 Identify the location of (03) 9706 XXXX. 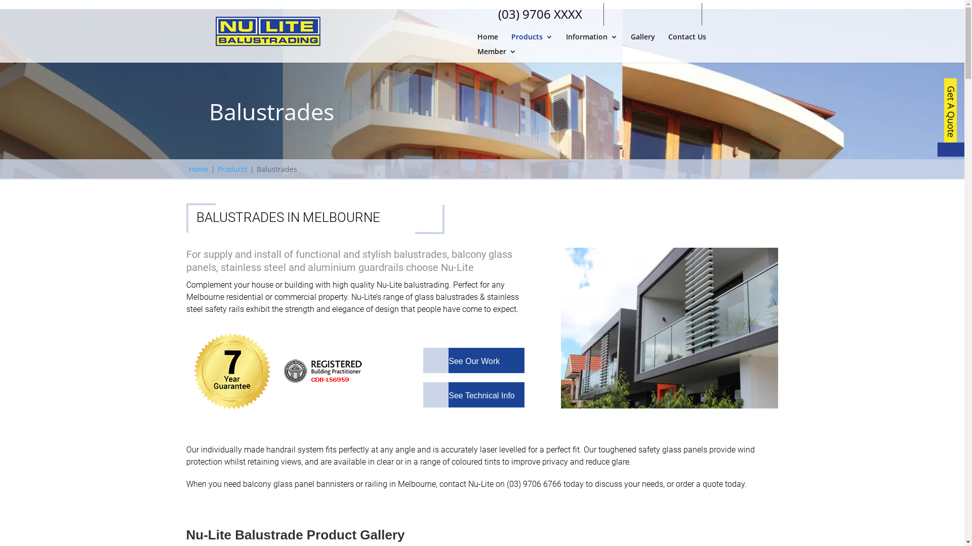
(540, 16).